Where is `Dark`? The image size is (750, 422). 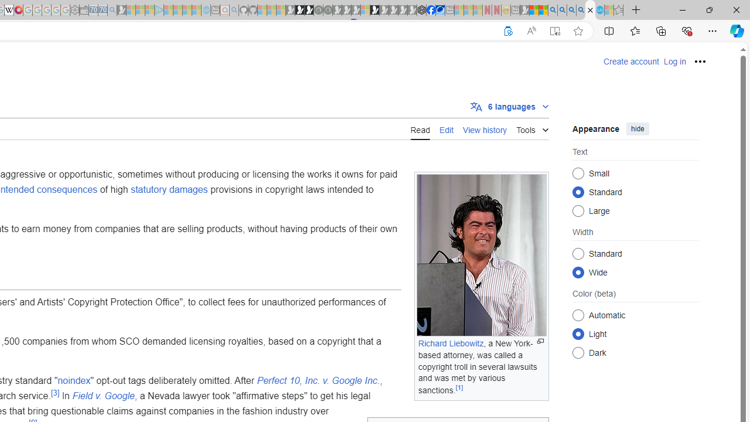 Dark is located at coordinates (578, 353).